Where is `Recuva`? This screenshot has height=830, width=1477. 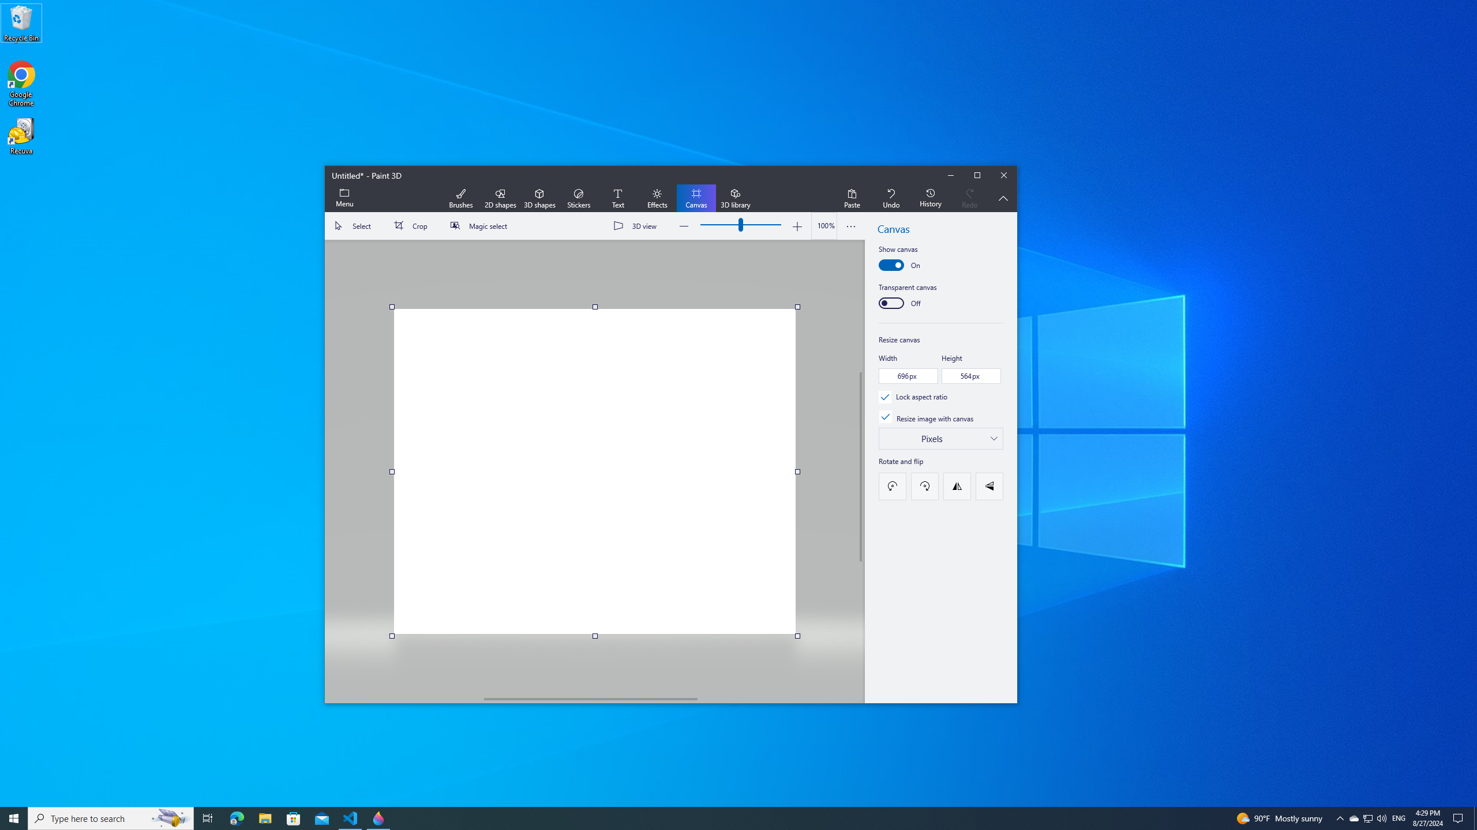
Recuva is located at coordinates (21, 136).